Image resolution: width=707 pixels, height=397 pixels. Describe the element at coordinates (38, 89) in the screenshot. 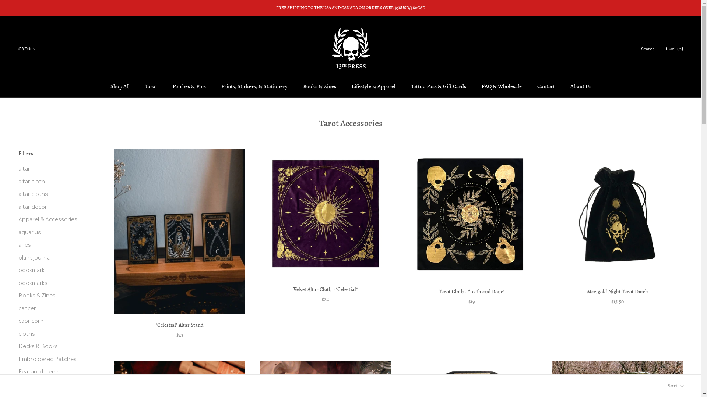

I see `DKK` at that location.